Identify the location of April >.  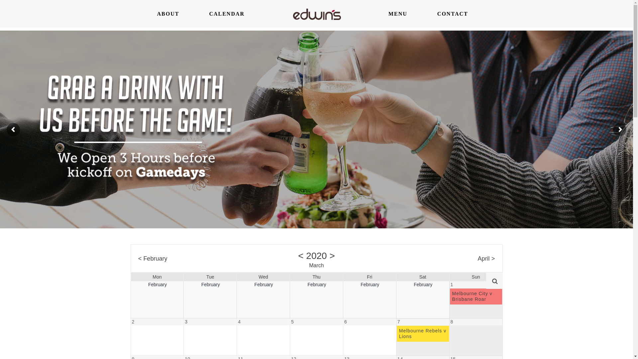
(486, 258).